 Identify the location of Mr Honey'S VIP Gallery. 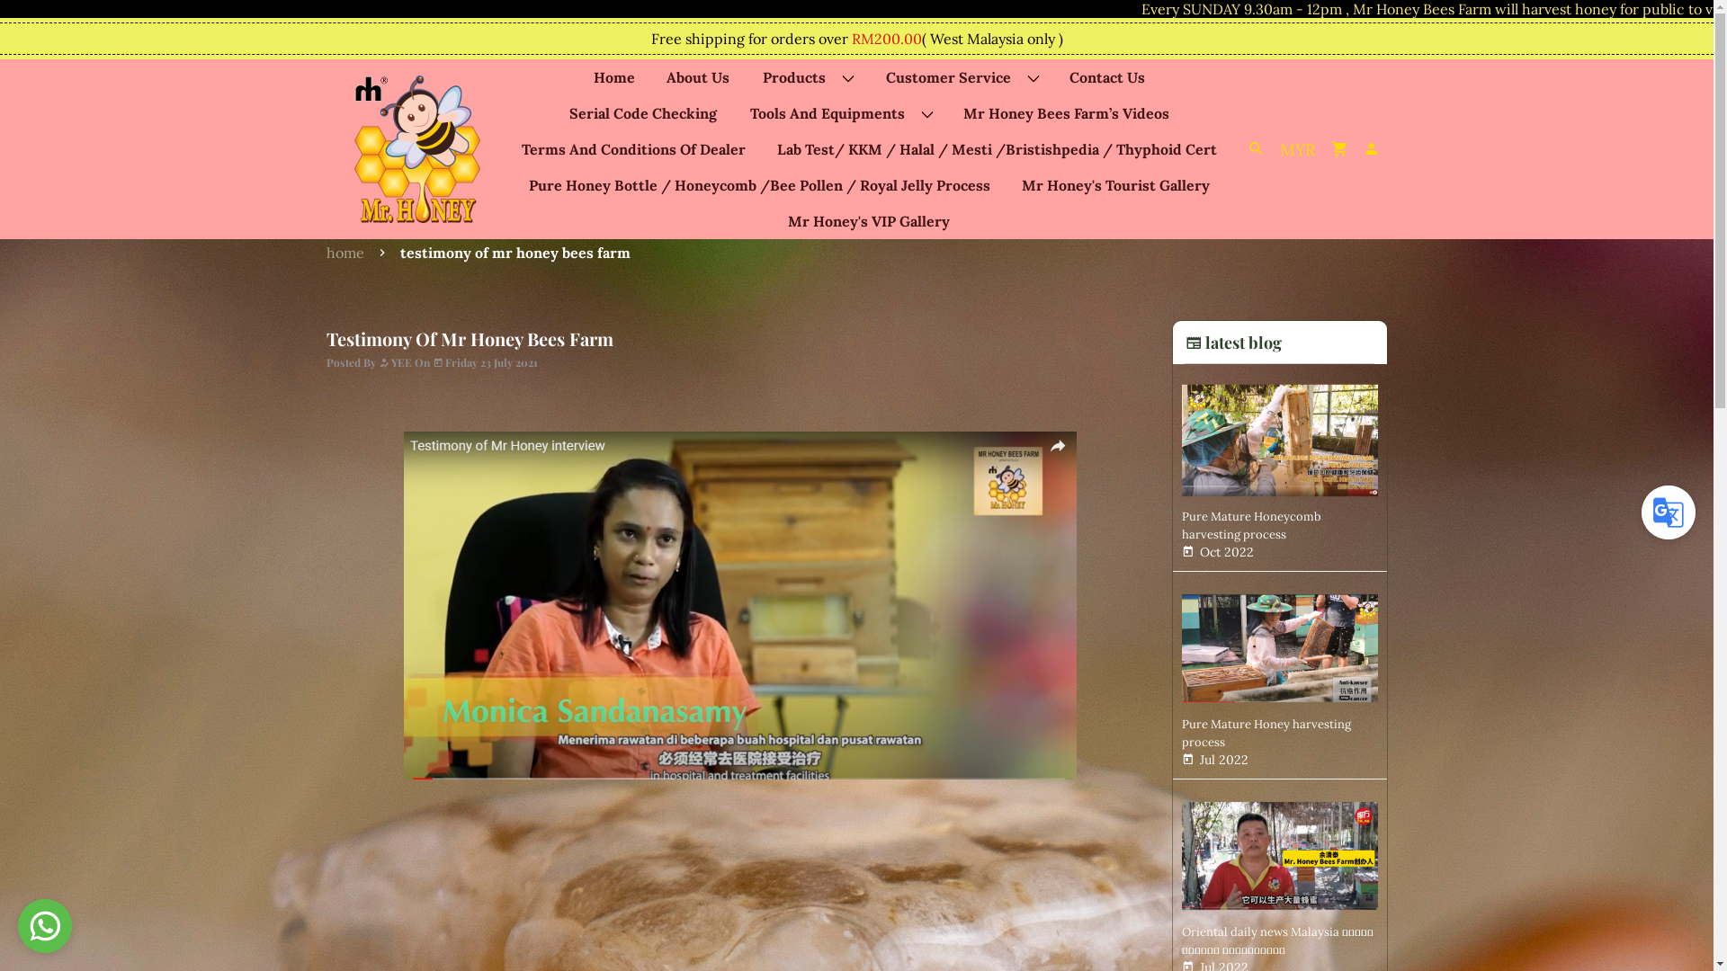
(869, 221).